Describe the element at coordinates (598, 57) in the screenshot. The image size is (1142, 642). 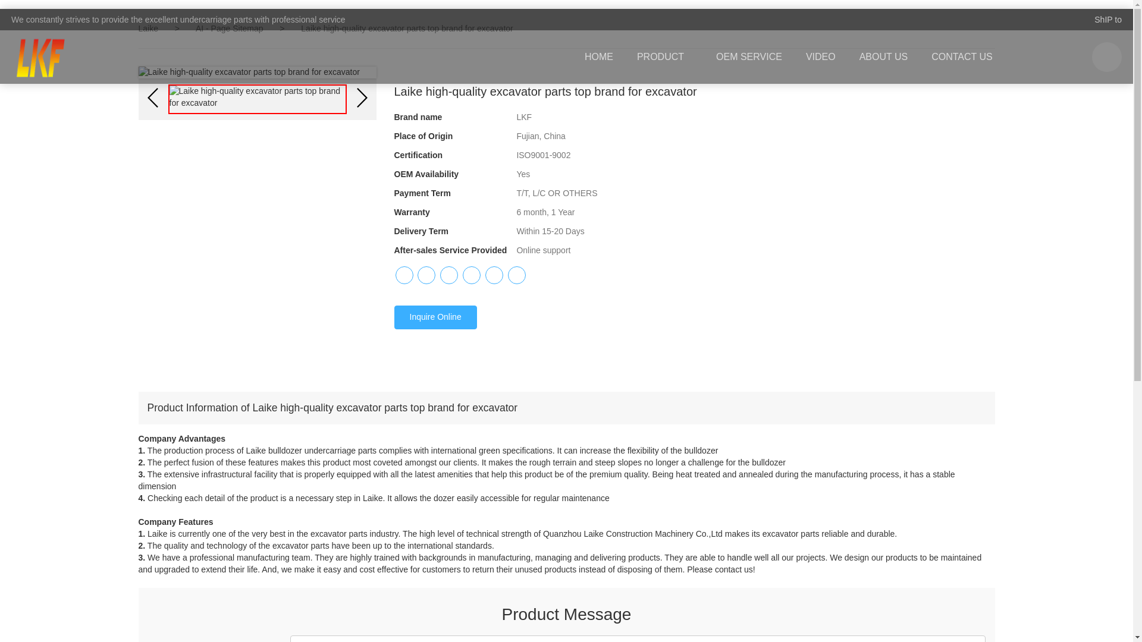
I see `HOME` at that location.